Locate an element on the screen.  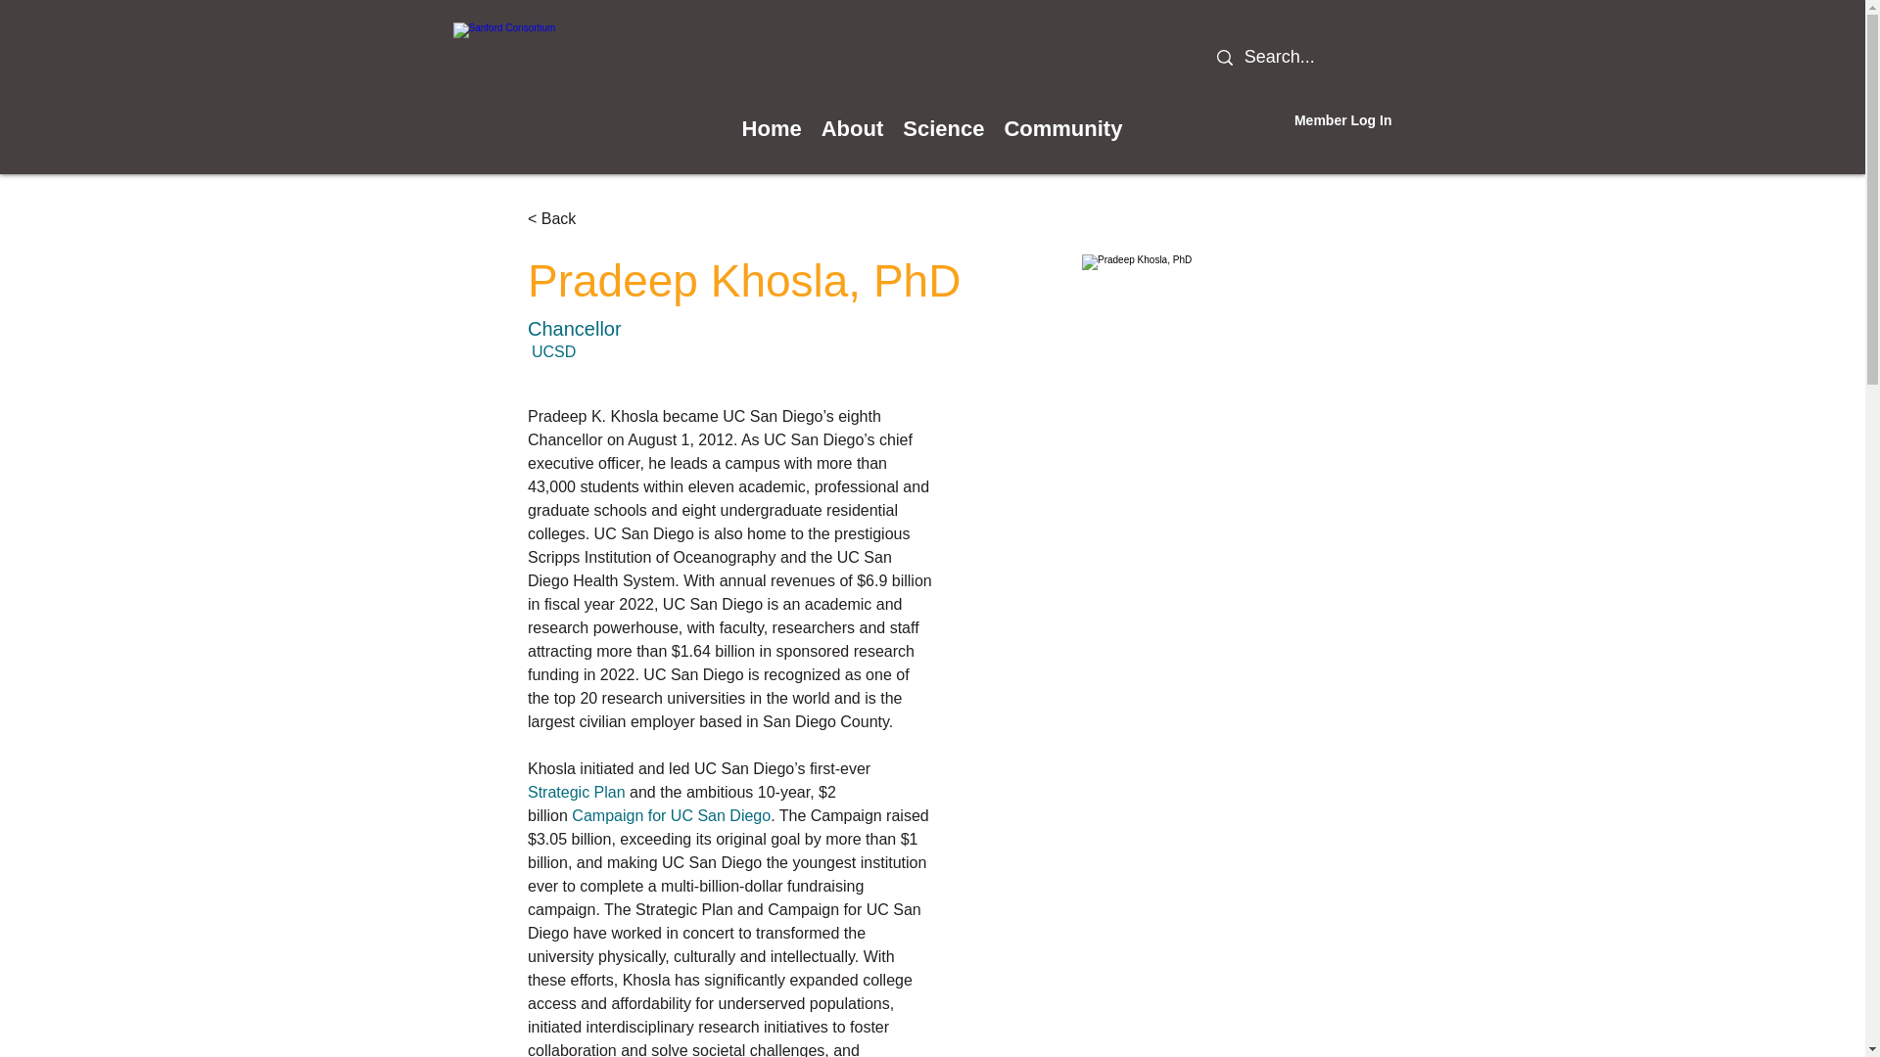
Home is located at coordinates (772, 129).